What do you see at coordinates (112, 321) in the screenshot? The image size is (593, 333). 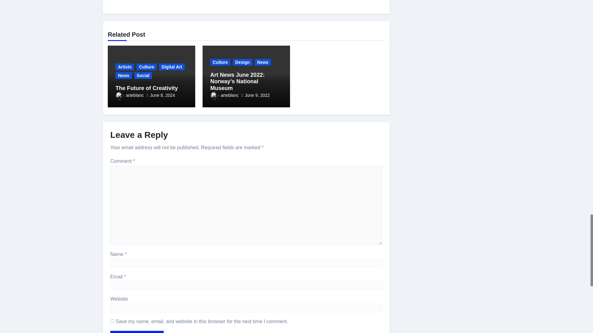 I see `yes` at bounding box center [112, 321].